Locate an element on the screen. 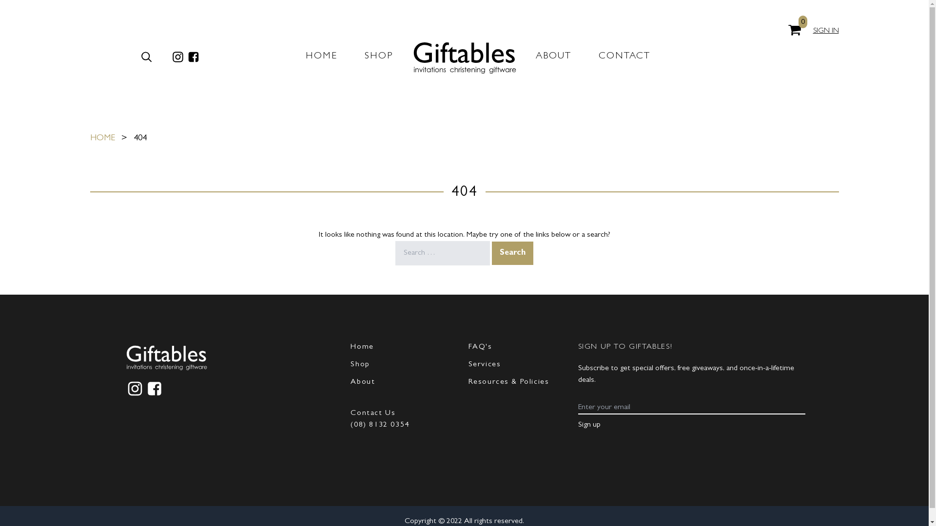 This screenshot has width=936, height=526. Sign up is located at coordinates (589, 425).